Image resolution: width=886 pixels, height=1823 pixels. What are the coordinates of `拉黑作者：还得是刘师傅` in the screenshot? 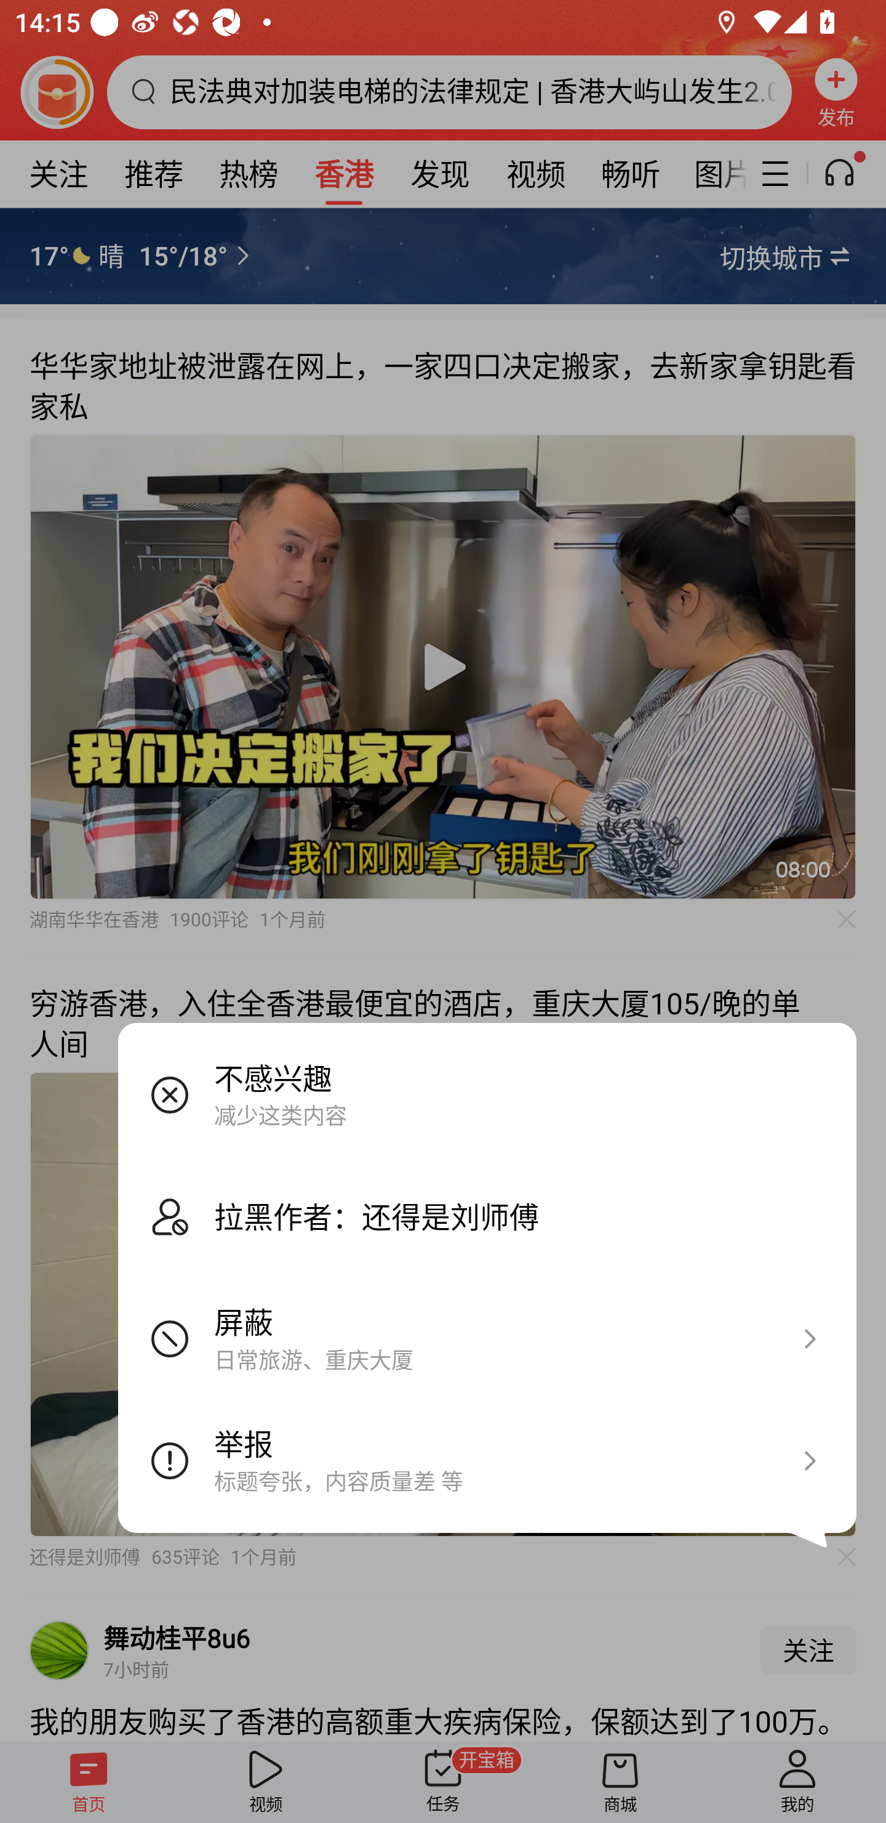 It's located at (487, 1216).